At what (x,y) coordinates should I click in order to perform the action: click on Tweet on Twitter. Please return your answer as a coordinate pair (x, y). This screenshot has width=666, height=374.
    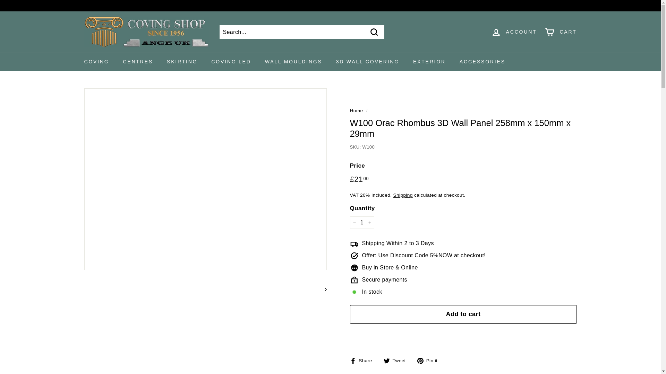
    Looking at the image, I should click on (397, 360).